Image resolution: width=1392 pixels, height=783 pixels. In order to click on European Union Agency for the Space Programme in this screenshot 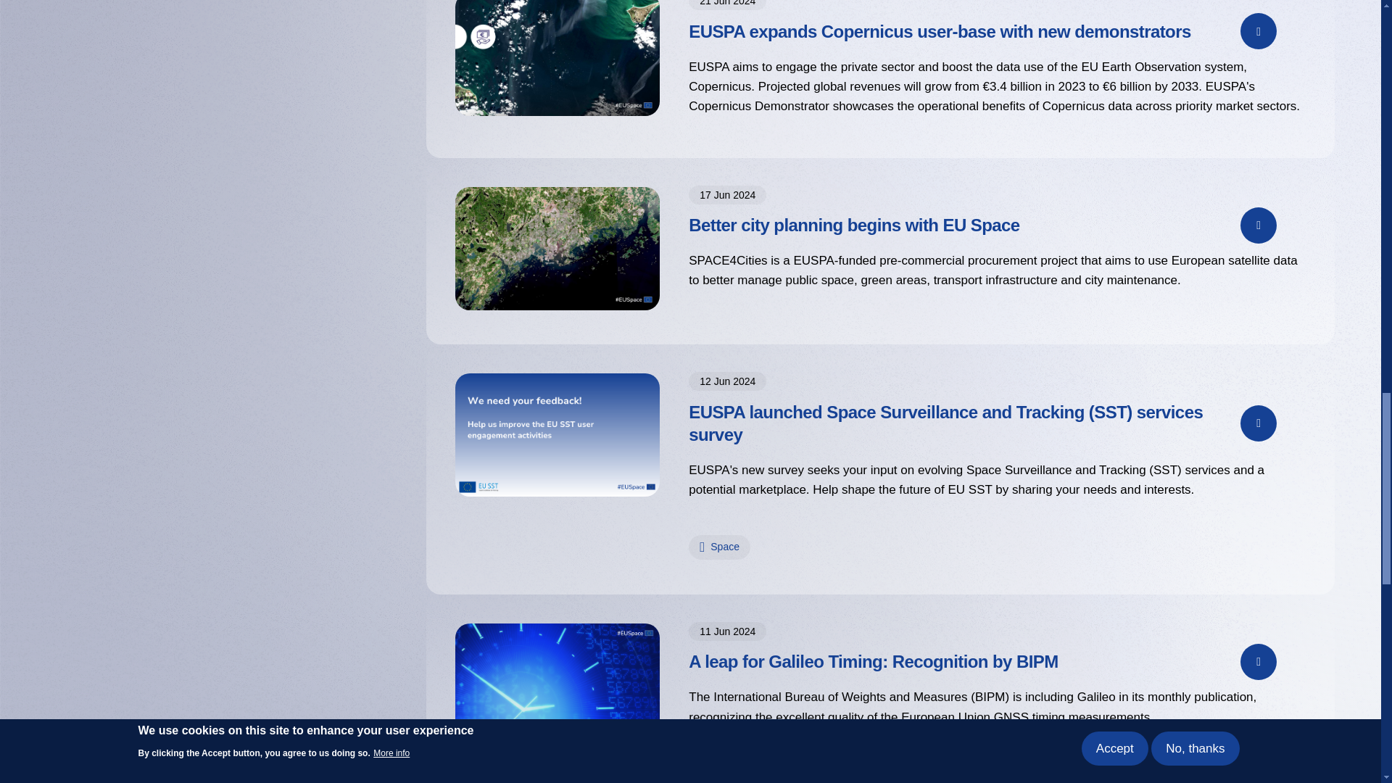, I will do `click(709, 470)`.